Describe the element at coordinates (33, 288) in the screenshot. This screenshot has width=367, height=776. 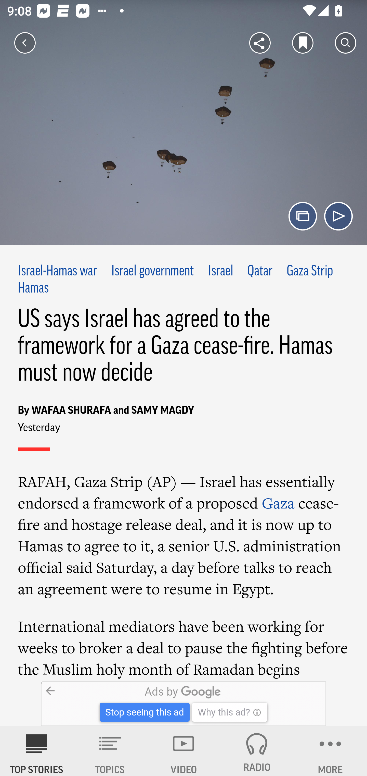
I see `Hamas` at that location.